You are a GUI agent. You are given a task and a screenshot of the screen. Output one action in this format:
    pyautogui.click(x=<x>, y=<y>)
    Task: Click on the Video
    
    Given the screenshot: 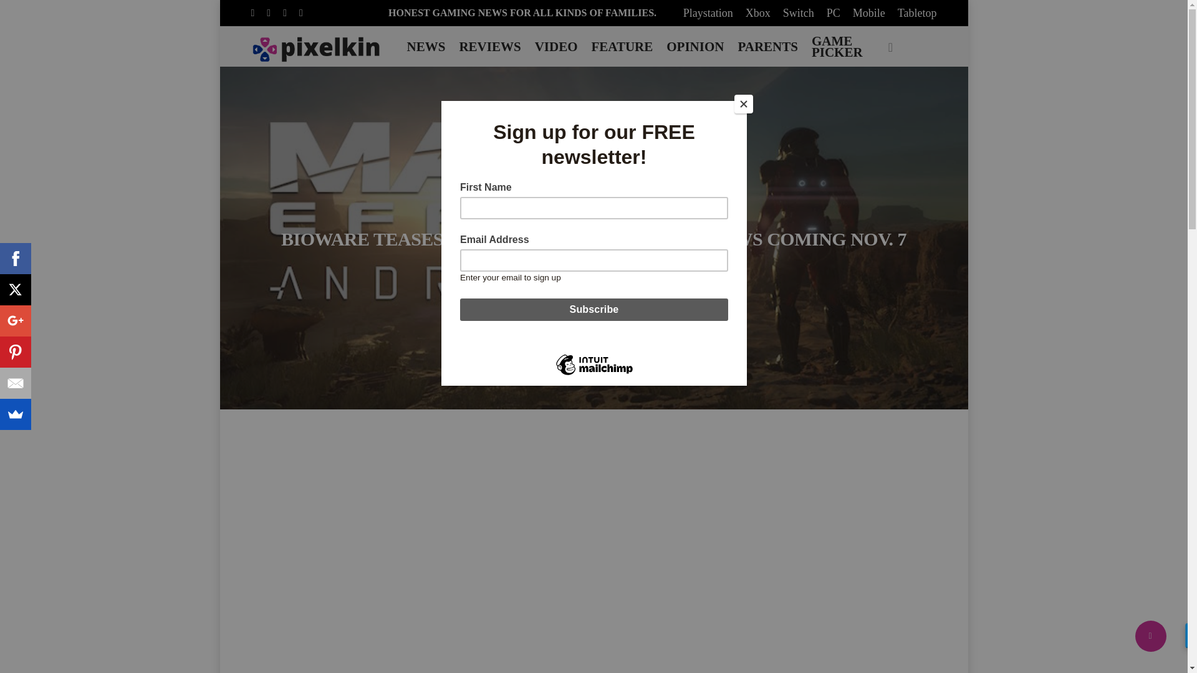 What is the action you would take?
    pyautogui.click(x=637, y=208)
    